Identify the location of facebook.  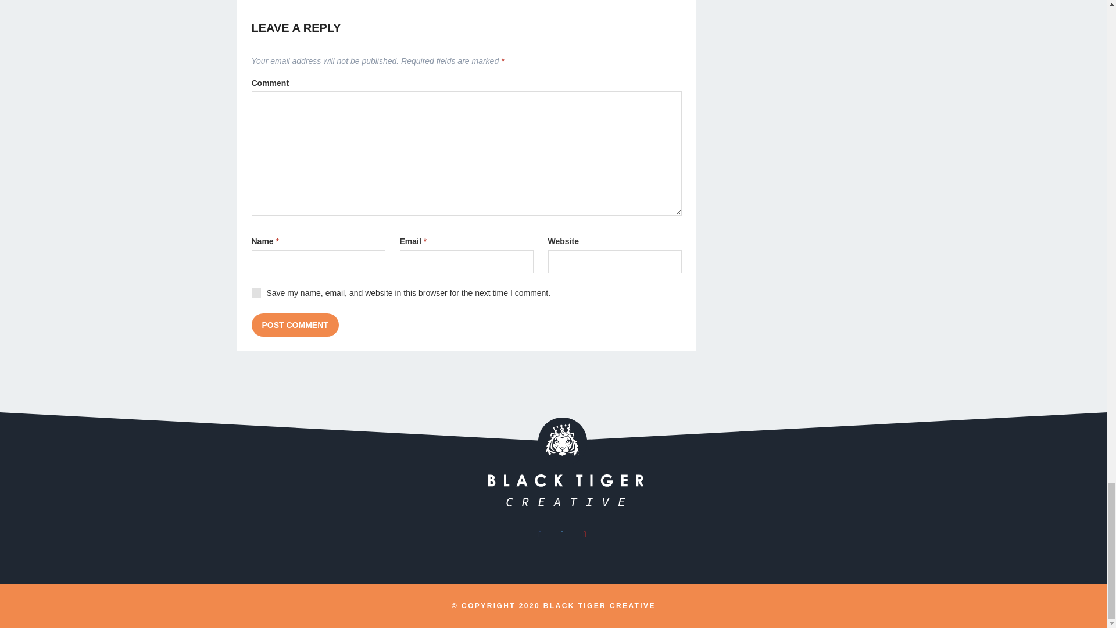
(539, 534).